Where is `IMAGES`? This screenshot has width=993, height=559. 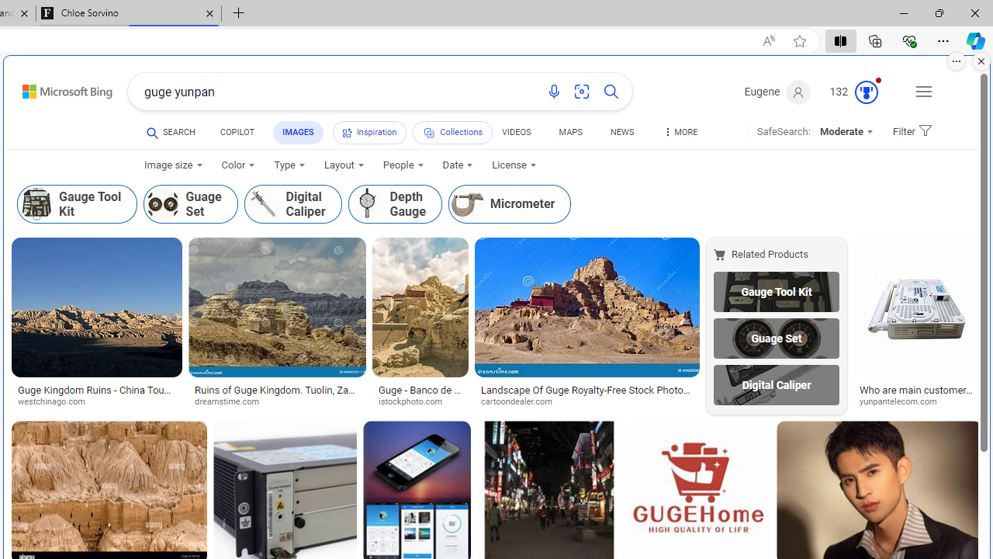
IMAGES is located at coordinates (298, 132).